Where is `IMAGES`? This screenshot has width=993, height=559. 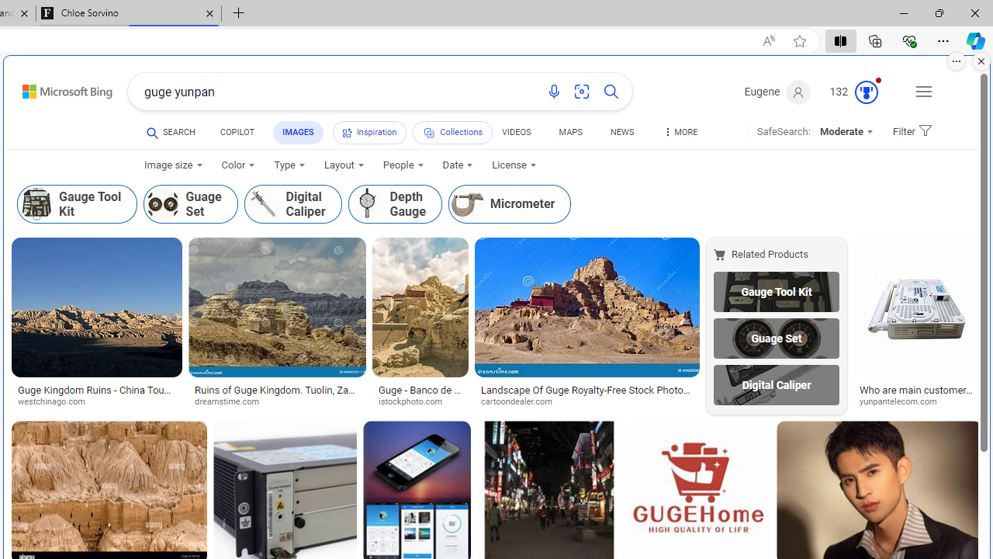
IMAGES is located at coordinates (298, 132).